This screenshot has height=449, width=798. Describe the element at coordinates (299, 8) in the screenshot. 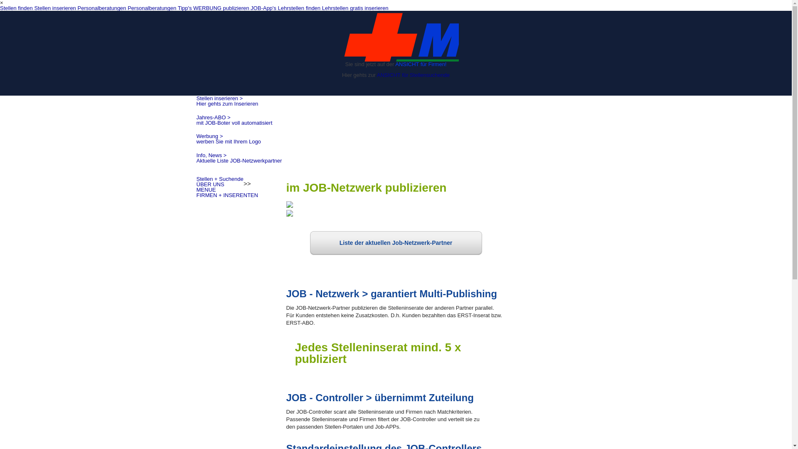

I see `Lehrstellen finden` at that location.